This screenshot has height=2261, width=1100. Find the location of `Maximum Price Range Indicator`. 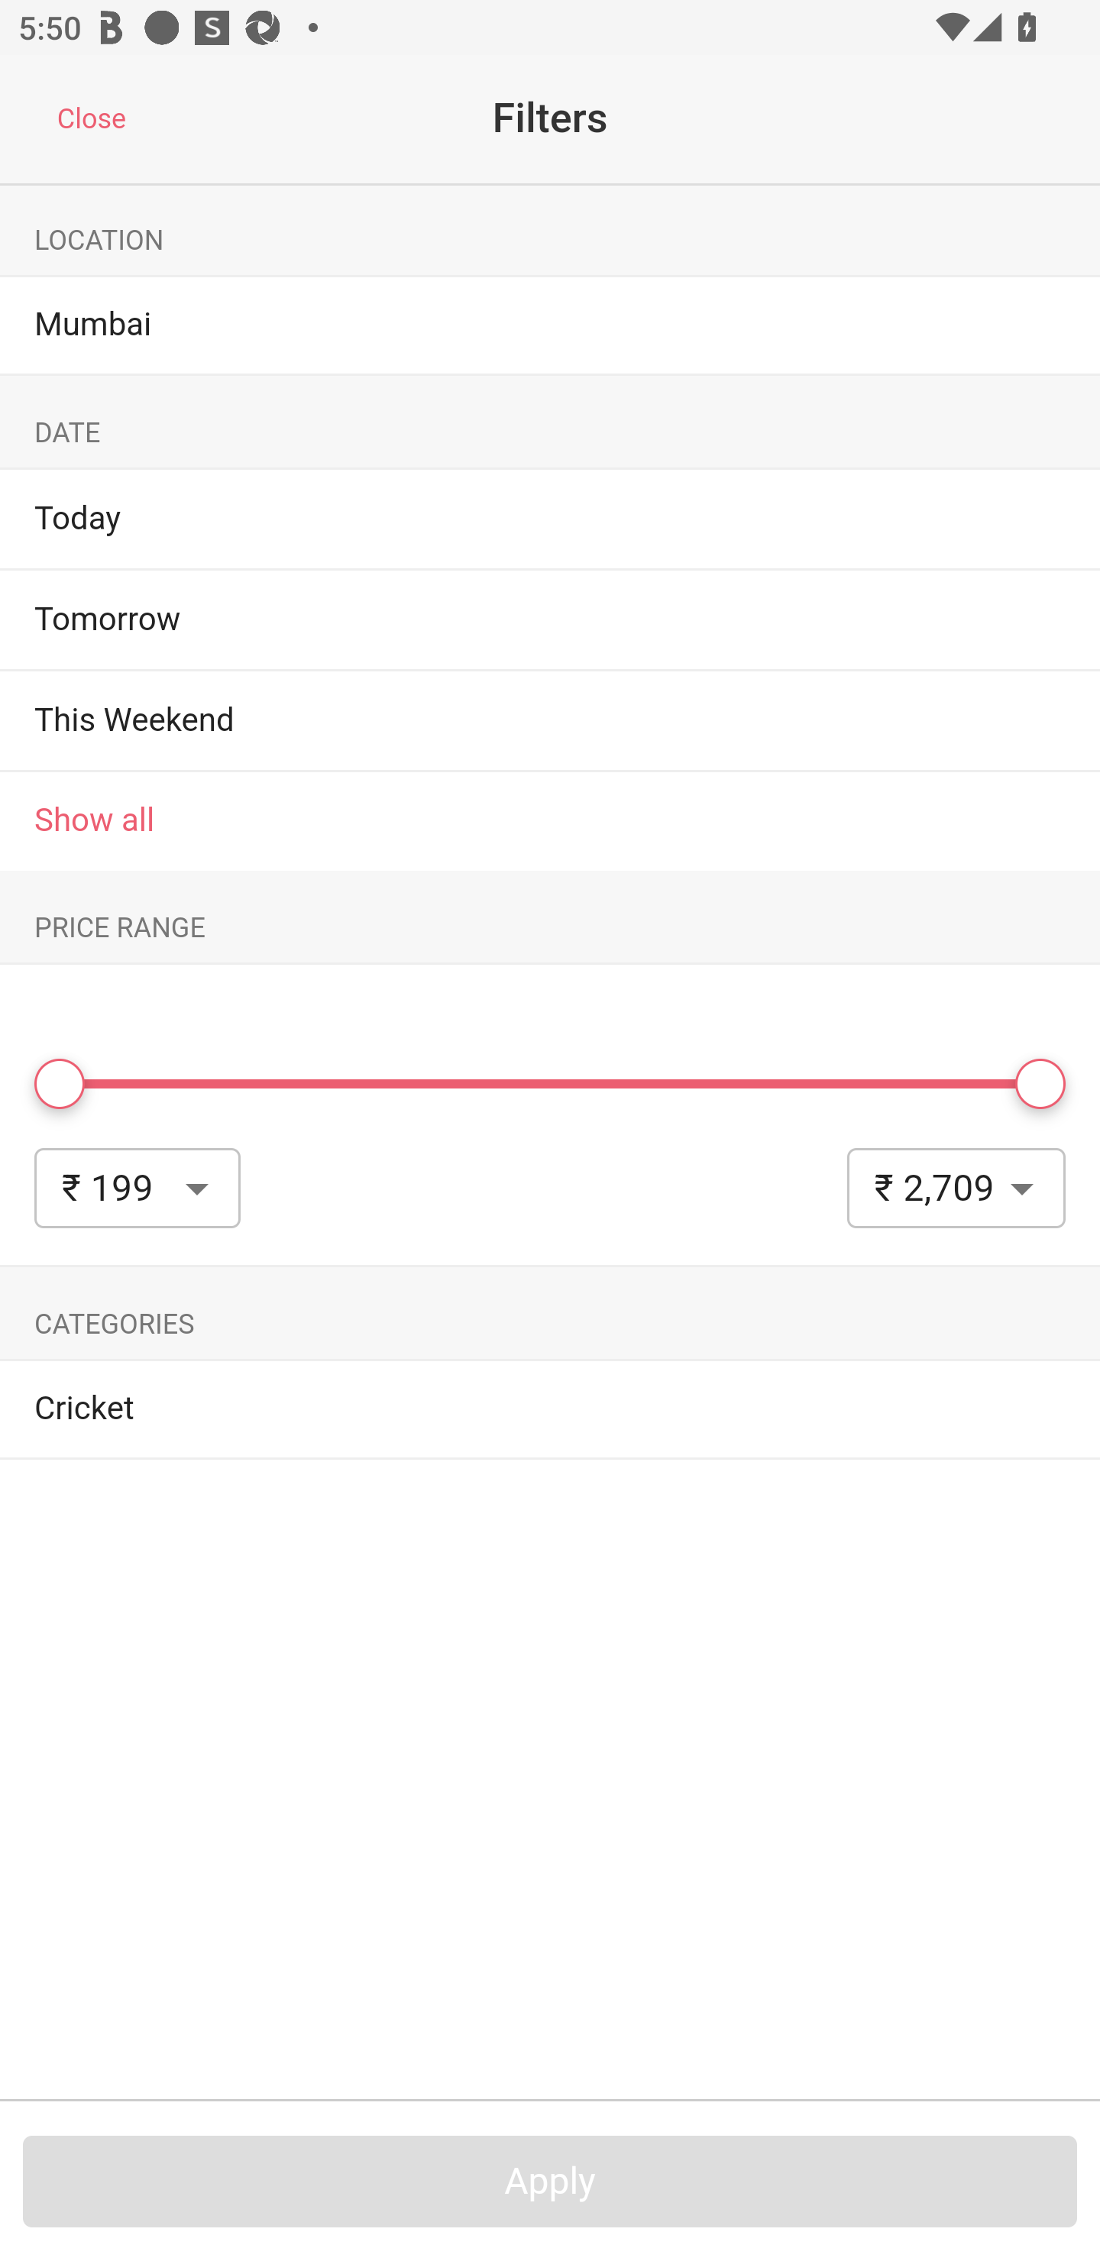

Maximum Price Range Indicator is located at coordinates (1040, 1084).